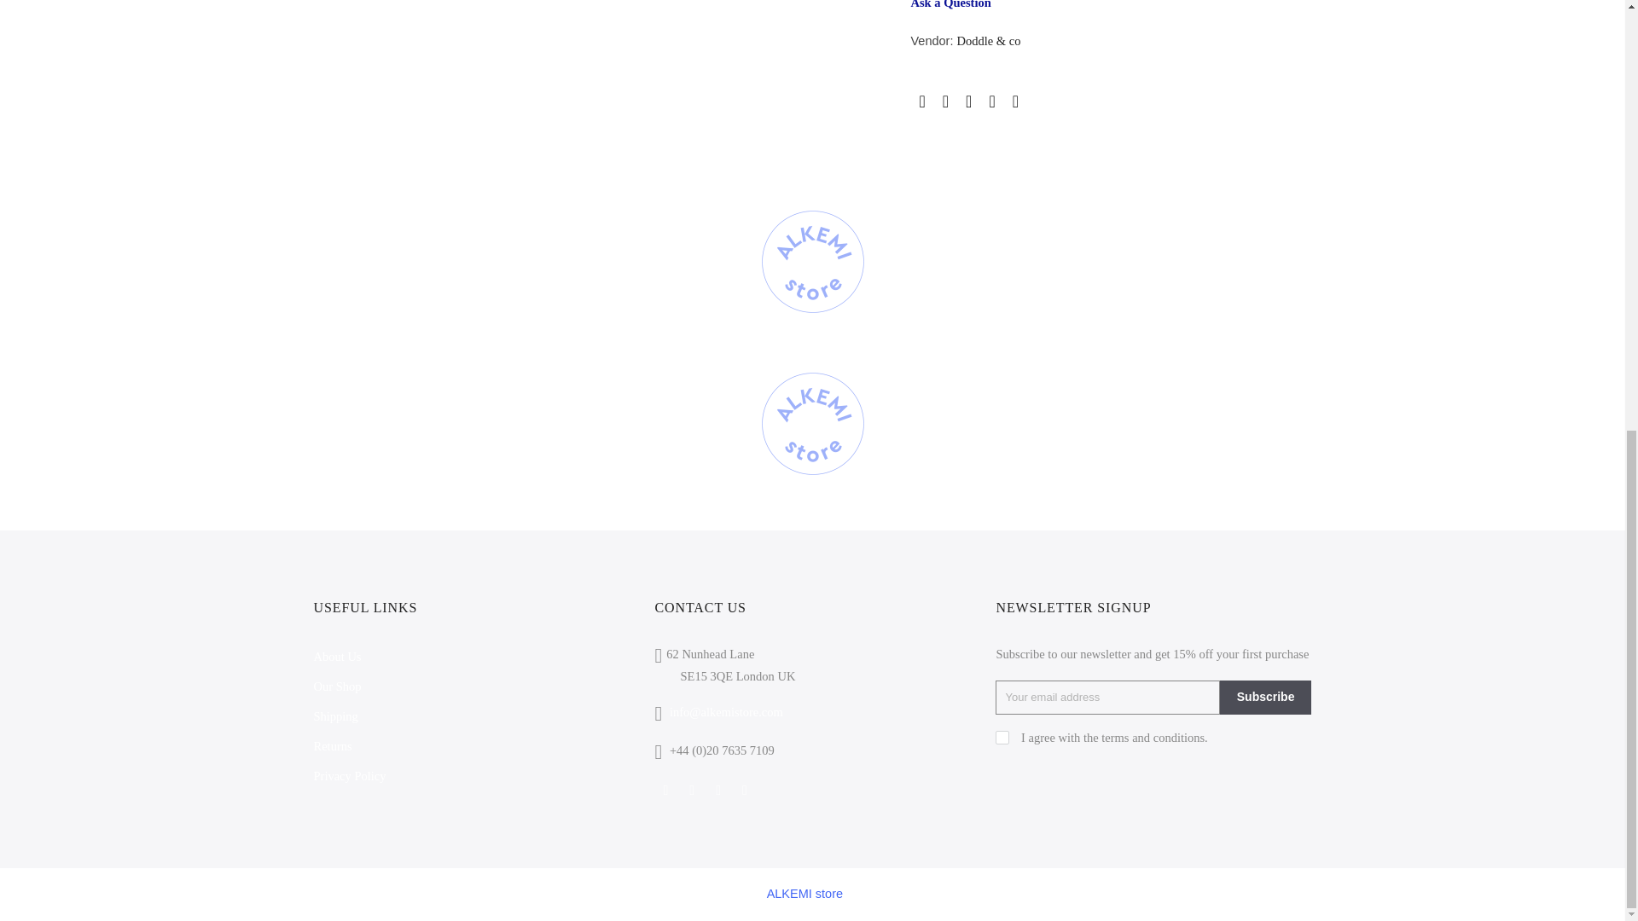  Describe the element at coordinates (338, 686) in the screenshot. I see `Our Shop` at that location.